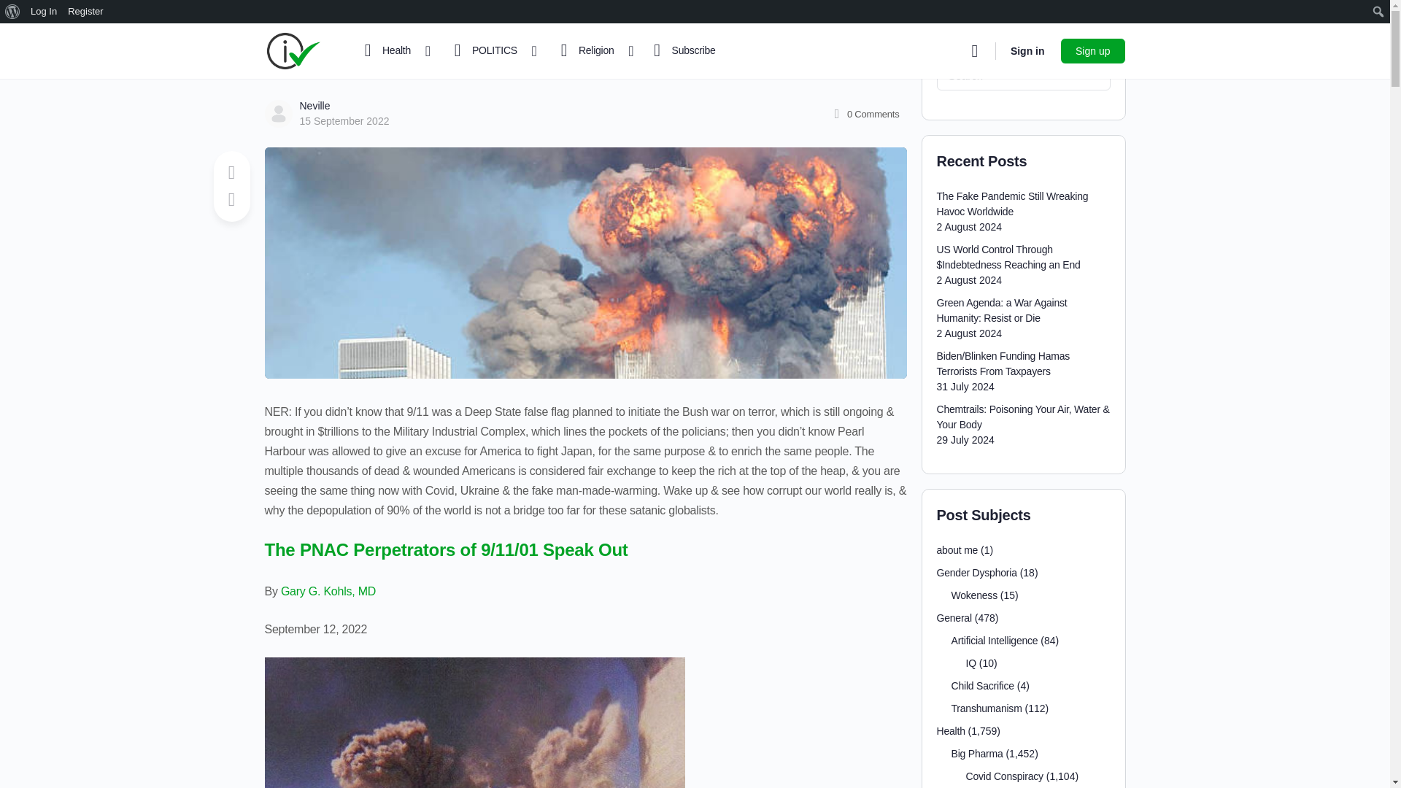 The height and width of the screenshot is (788, 1401). What do you see at coordinates (86, 12) in the screenshot?
I see `Register` at bounding box center [86, 12].